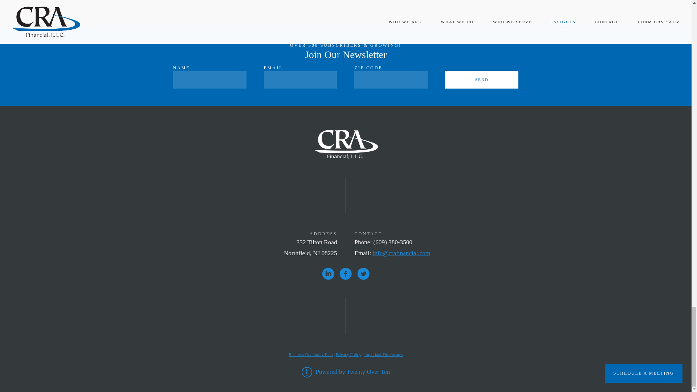 The width and height of the screenshot is (697, 392). Describe the element at coordinates (383, 354) in the screenshot. I see `Important Disclosures` at that location.